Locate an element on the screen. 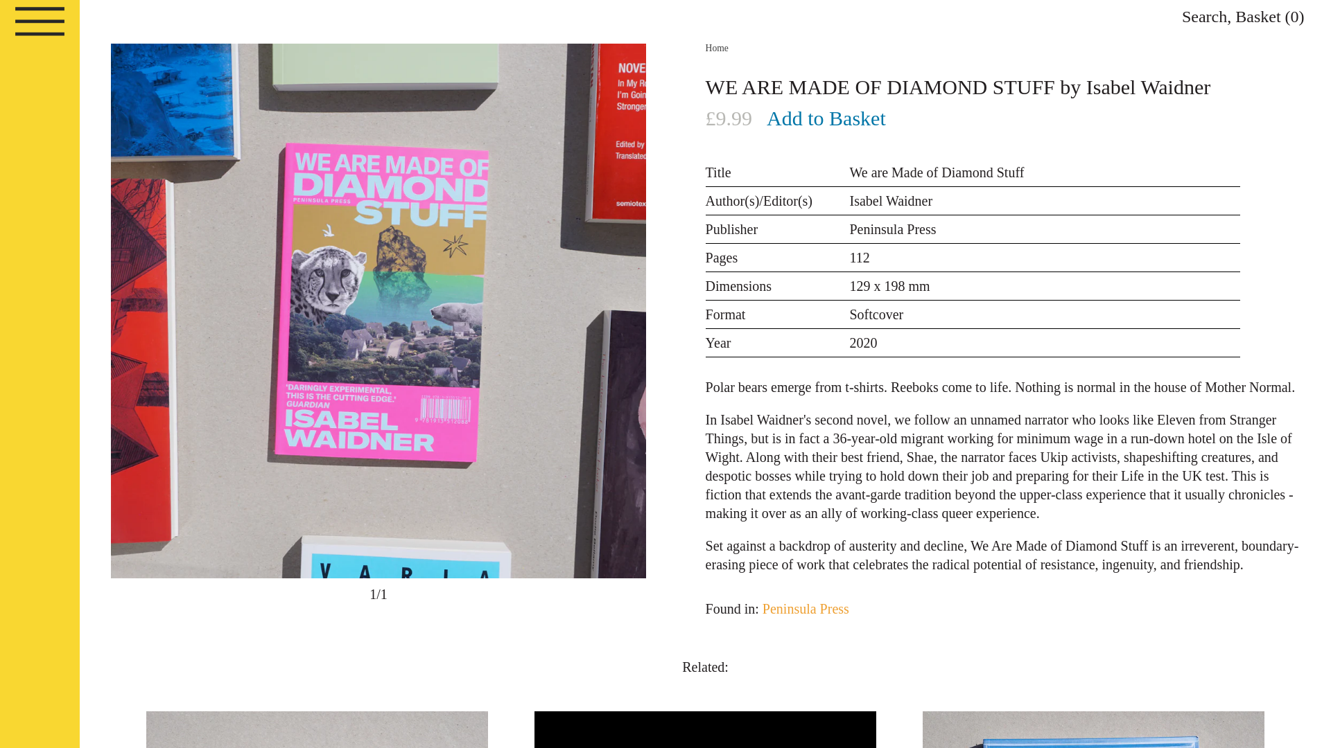  Home is located at coordinates (717, 47).